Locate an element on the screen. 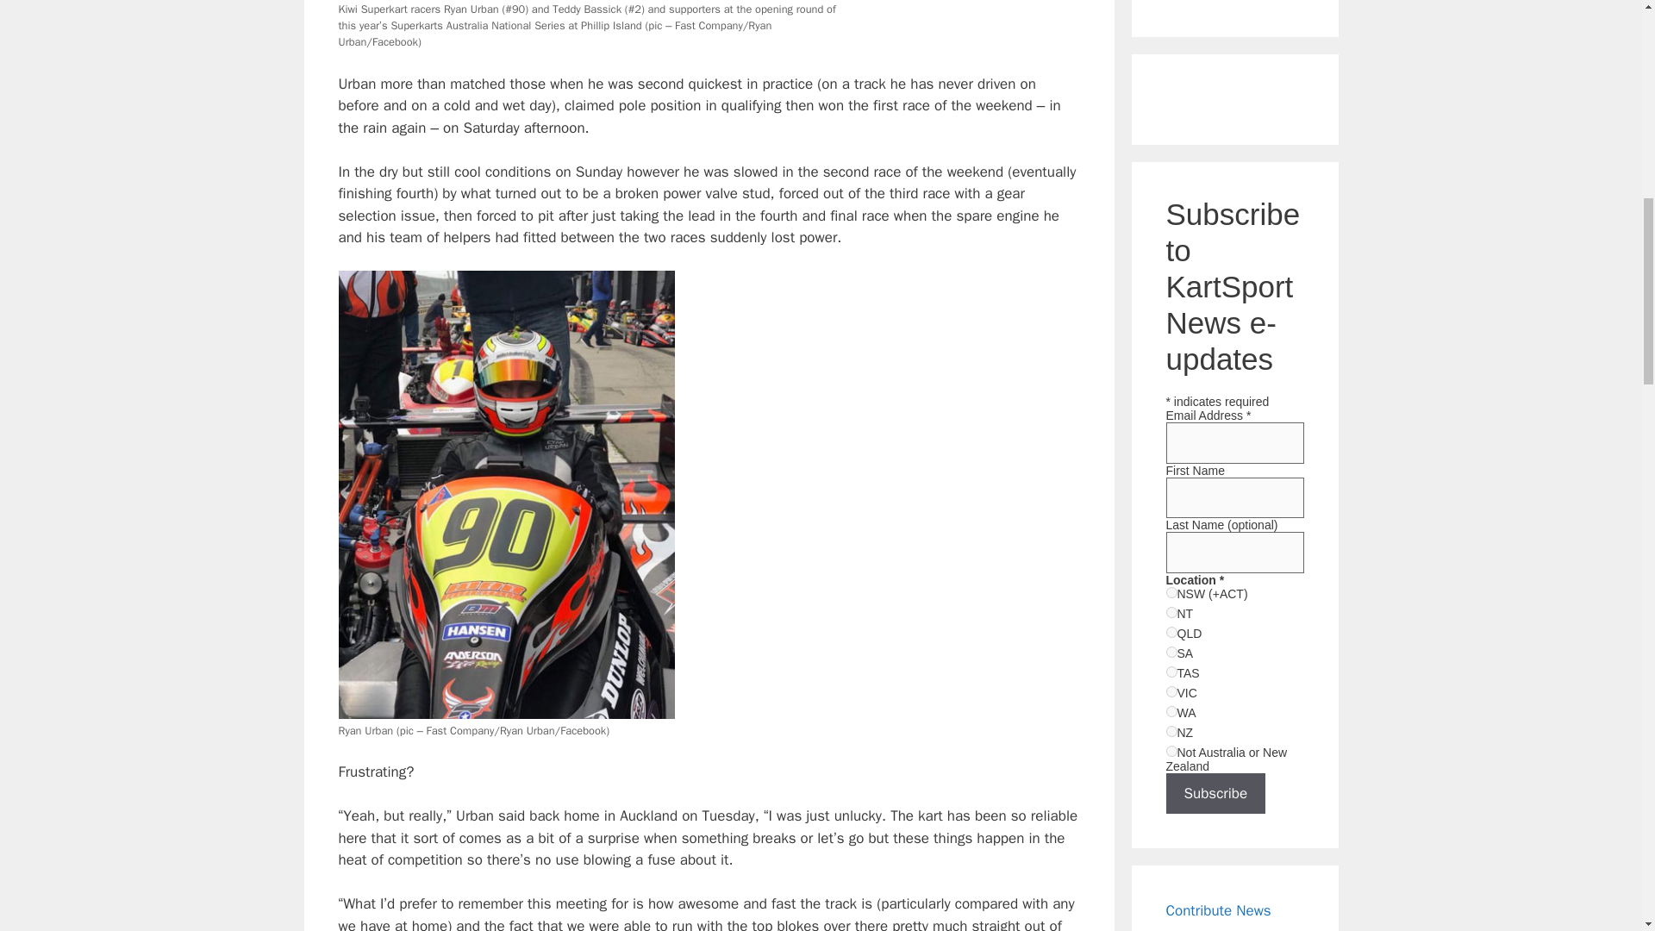 Image resolution: width=1655 pixels, height=931 pixels. VIC is located at coordinates (1171, 691).